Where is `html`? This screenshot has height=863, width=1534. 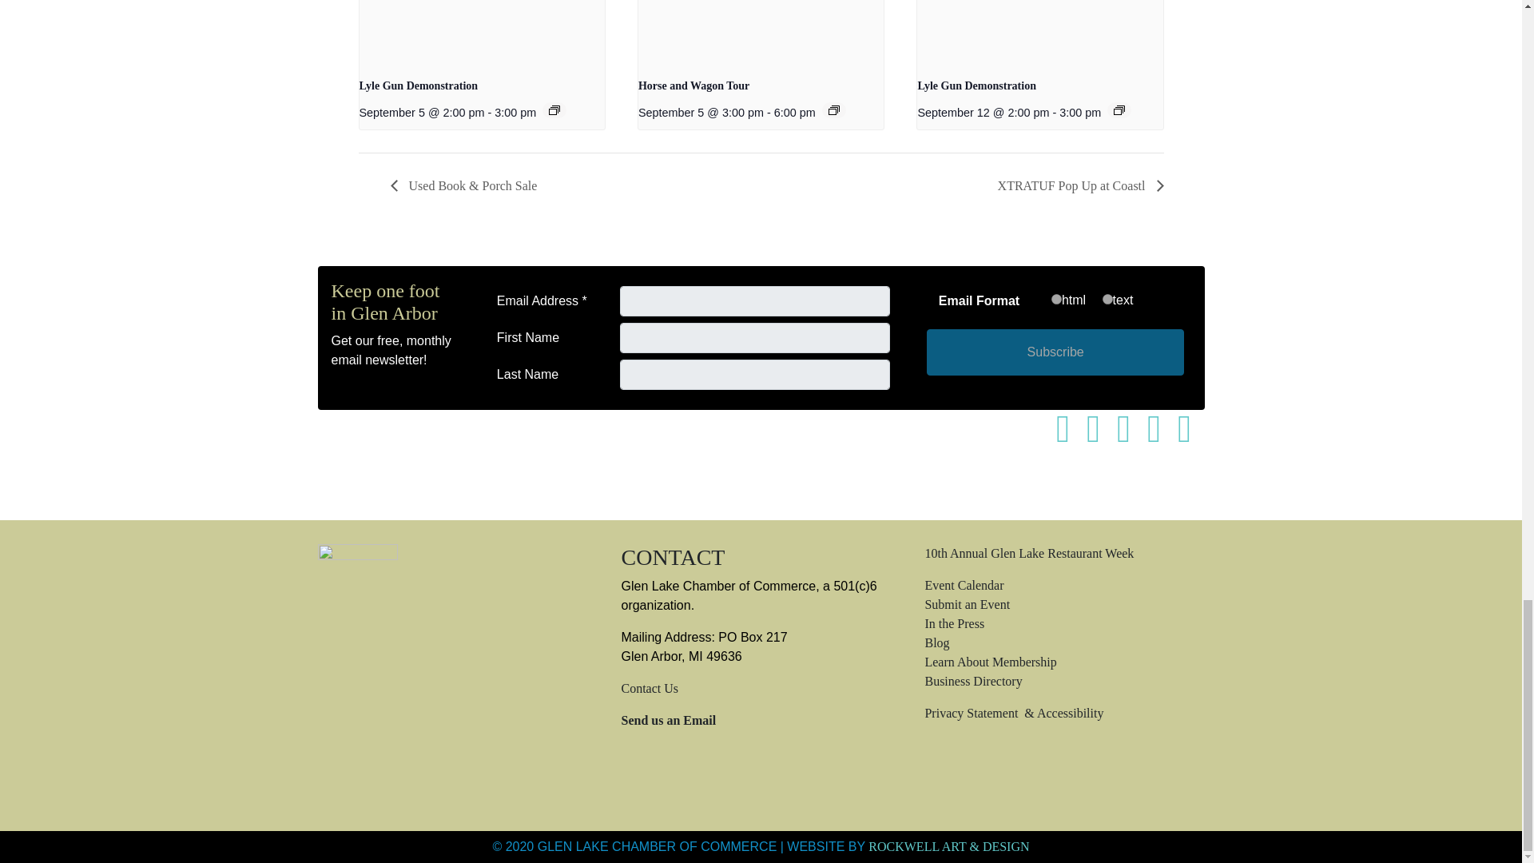 html is located at coordinates (1056, 299).